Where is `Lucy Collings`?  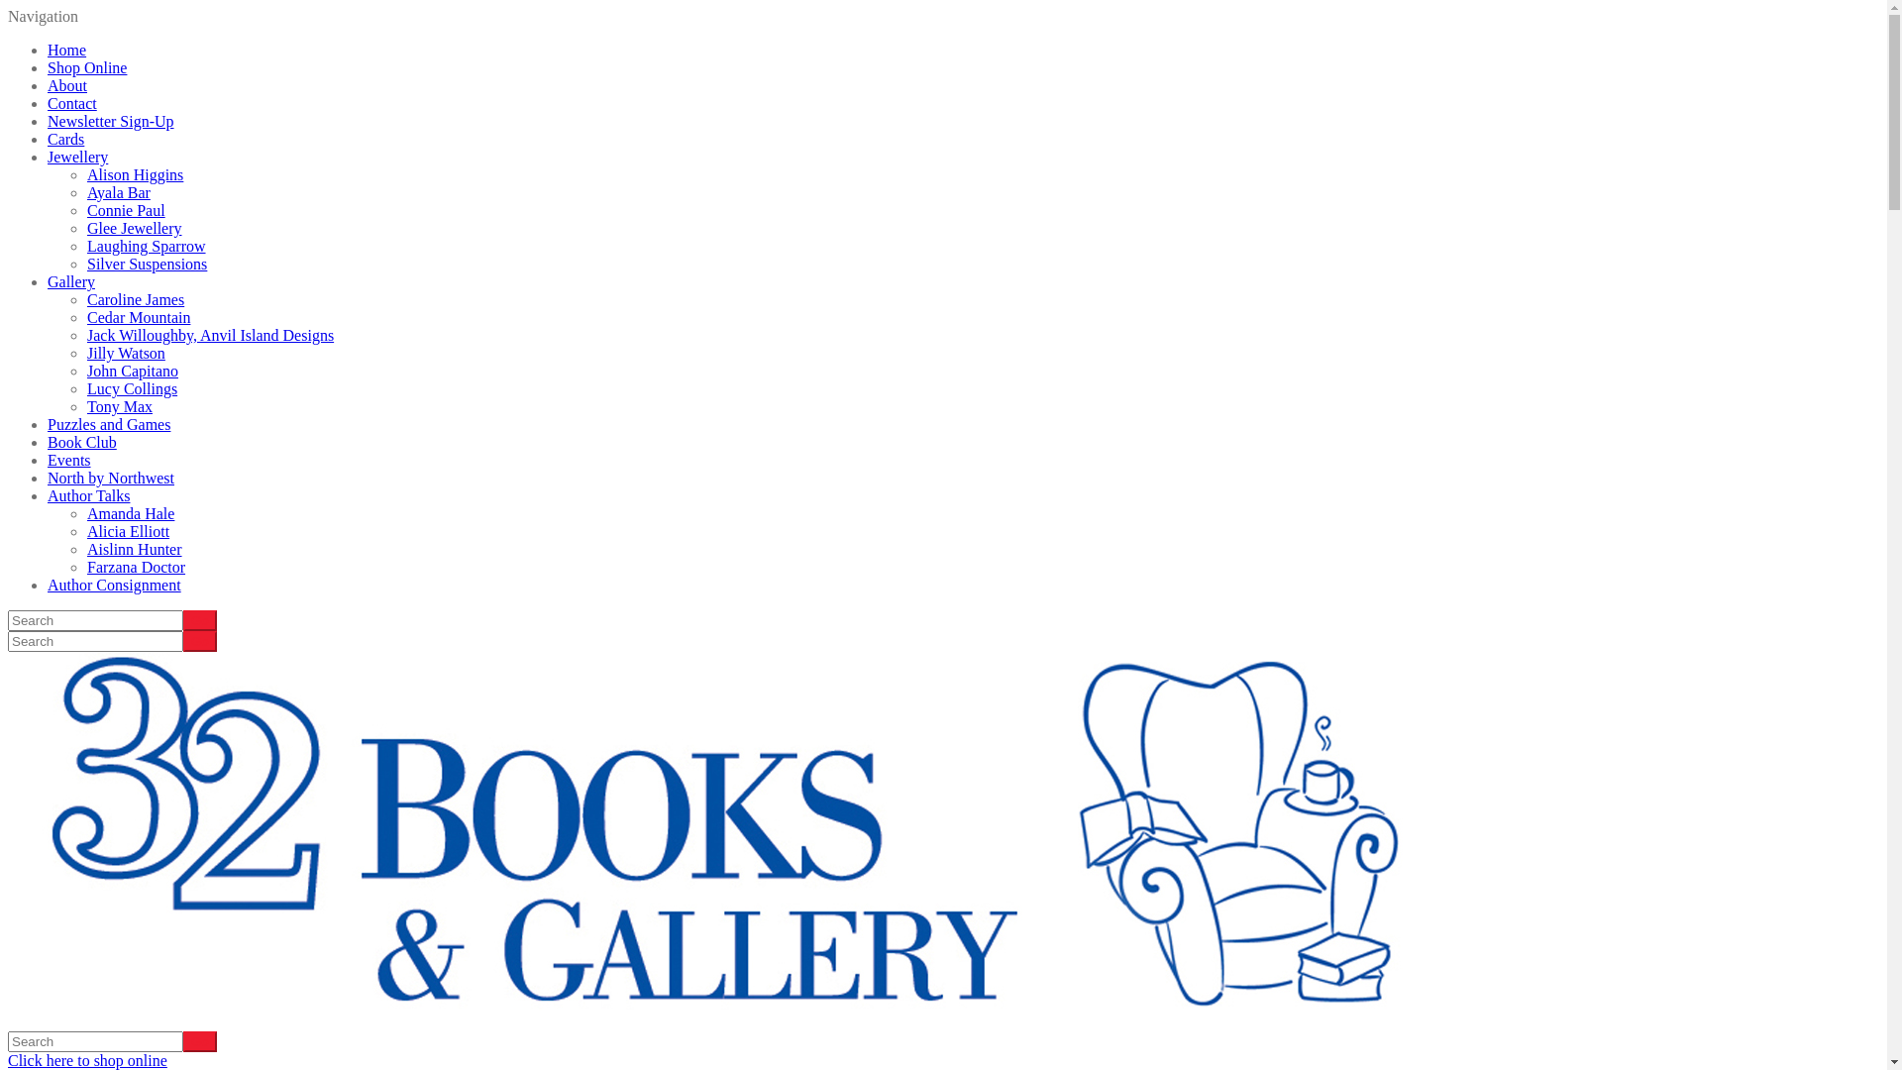 Lucy Collings is located at coordinates (133, 388).